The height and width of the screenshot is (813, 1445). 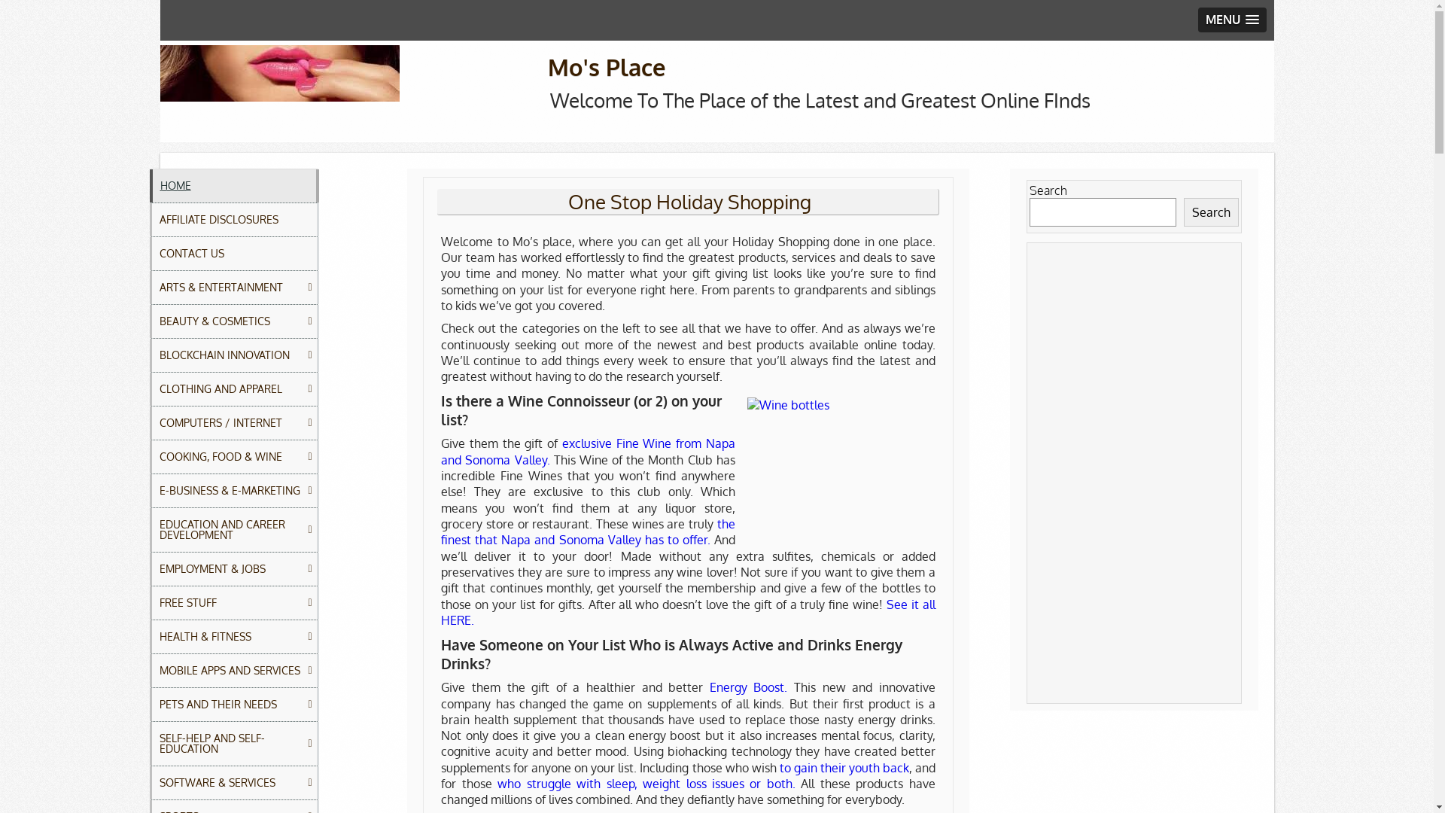 What do you see at coordinates (233, 321) in the screenshot?
I see `BEAUTY & COSMETICS` at bounding box center [233, 321].